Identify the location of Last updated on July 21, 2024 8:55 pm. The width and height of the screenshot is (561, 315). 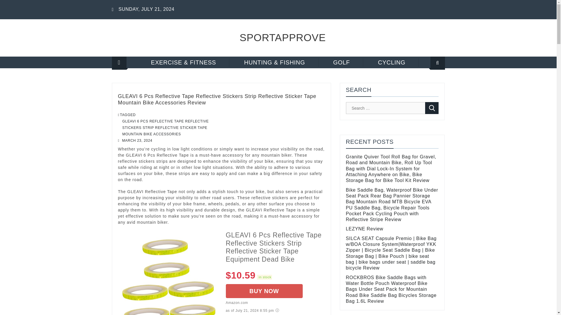
(264, 277).